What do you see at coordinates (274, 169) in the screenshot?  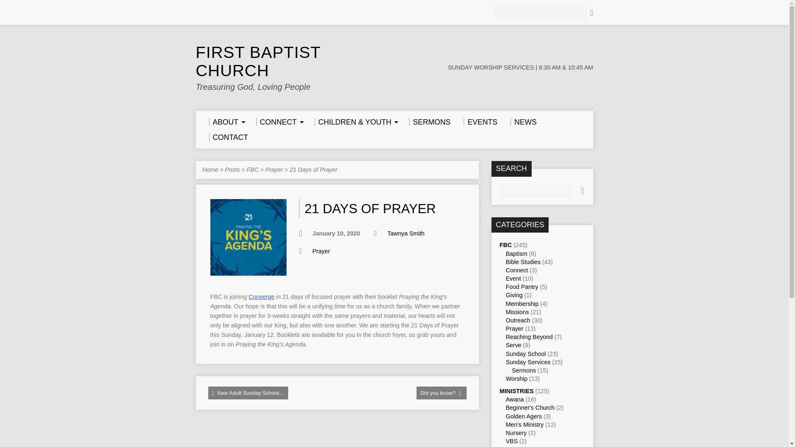 I see `Prayer` at bounding box center [274, 169].